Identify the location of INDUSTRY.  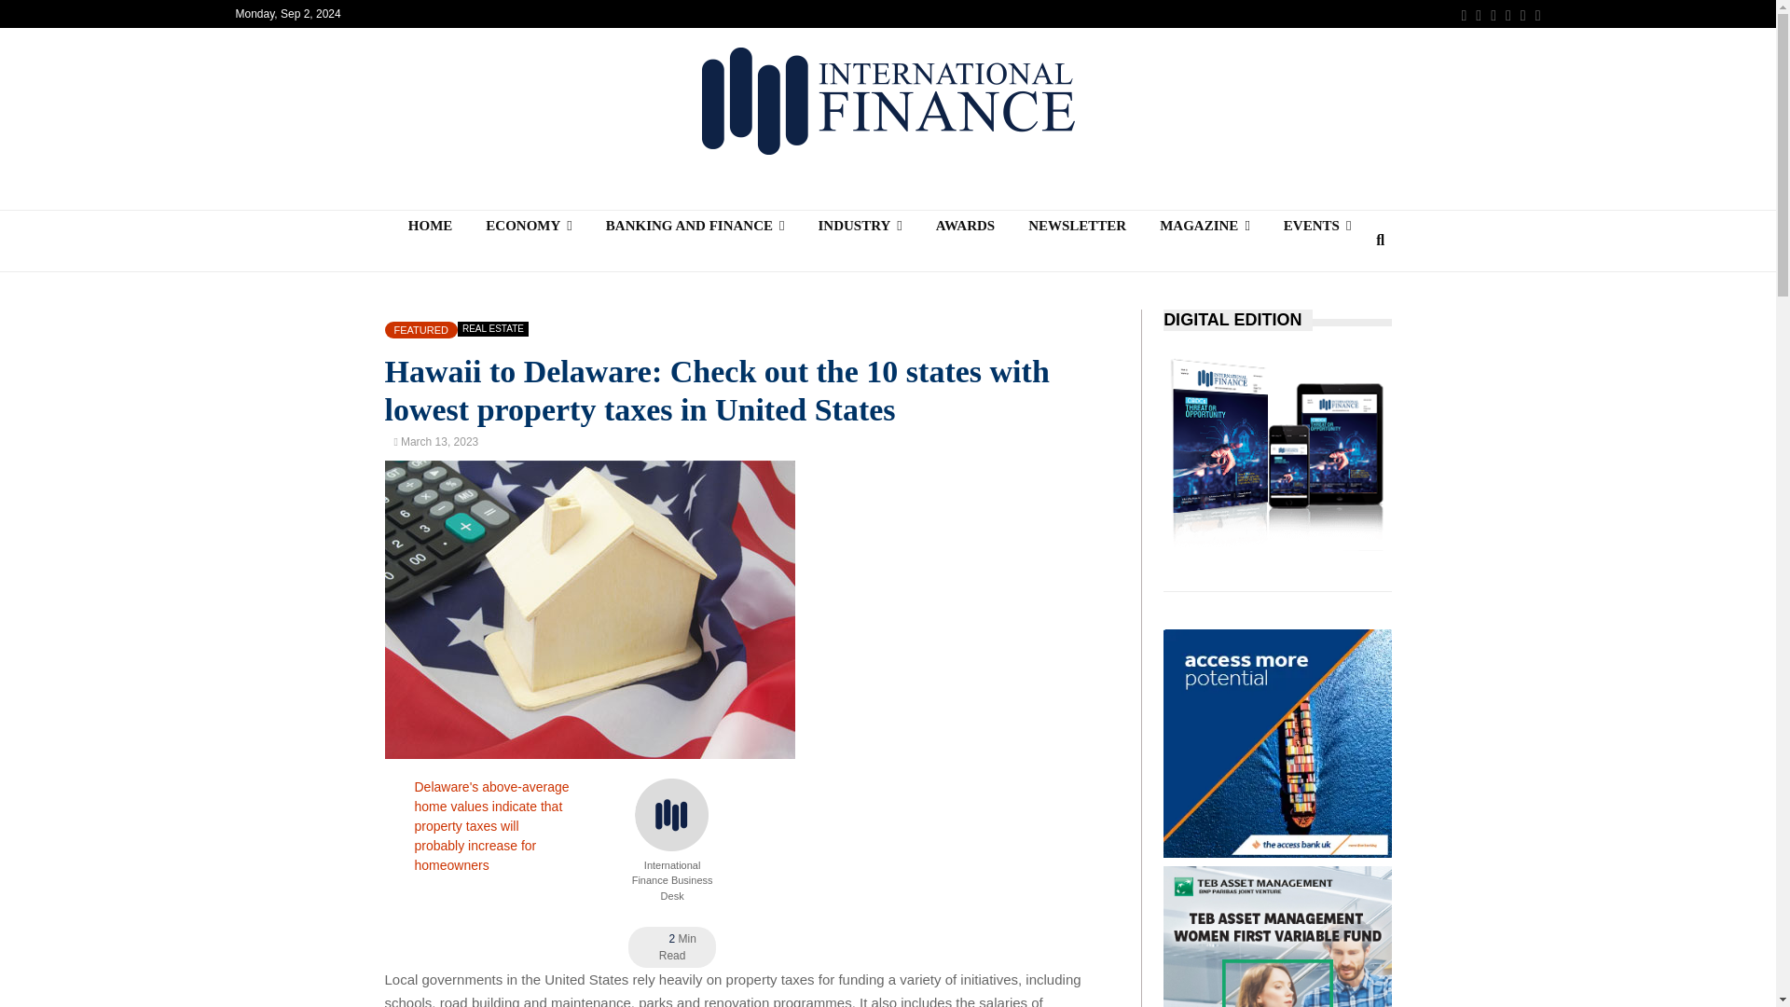
(859, 226).